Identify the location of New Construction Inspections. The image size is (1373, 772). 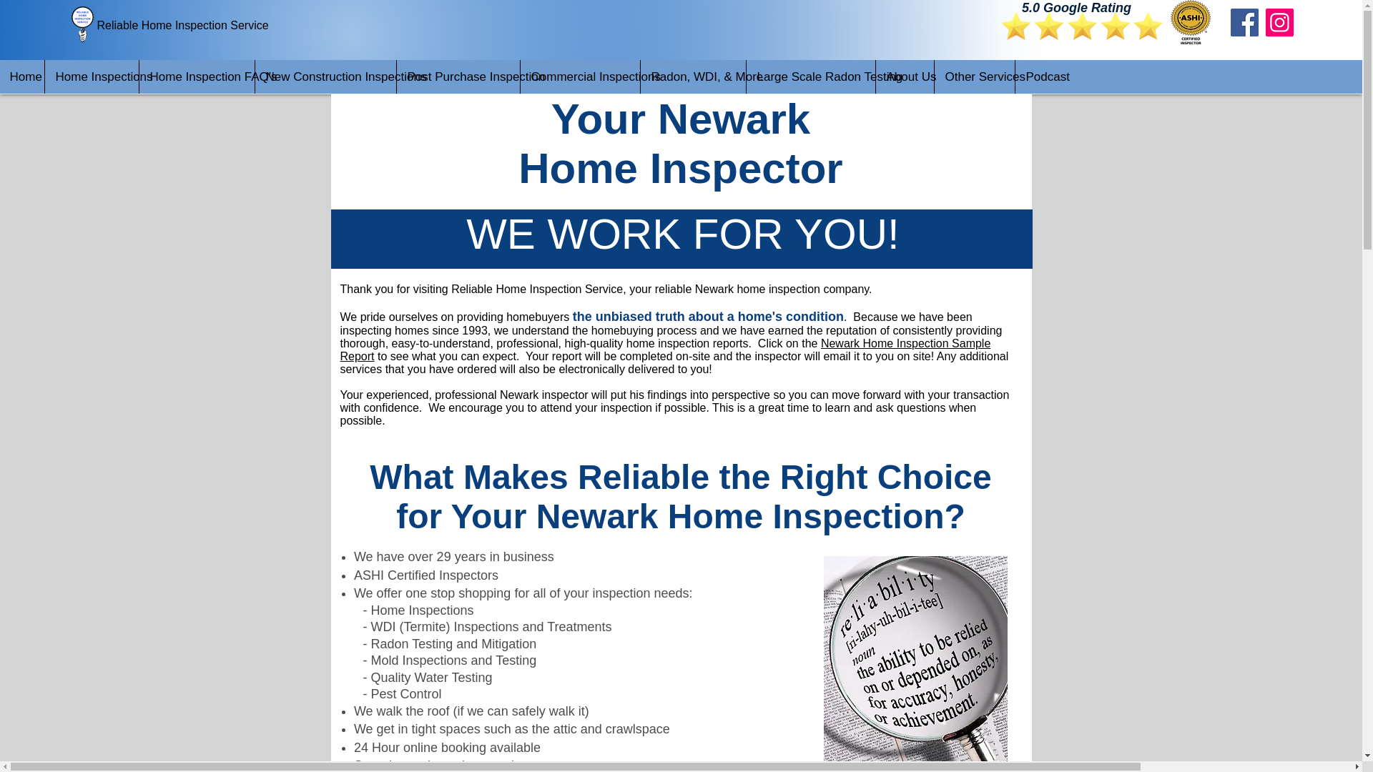
(325, 76).